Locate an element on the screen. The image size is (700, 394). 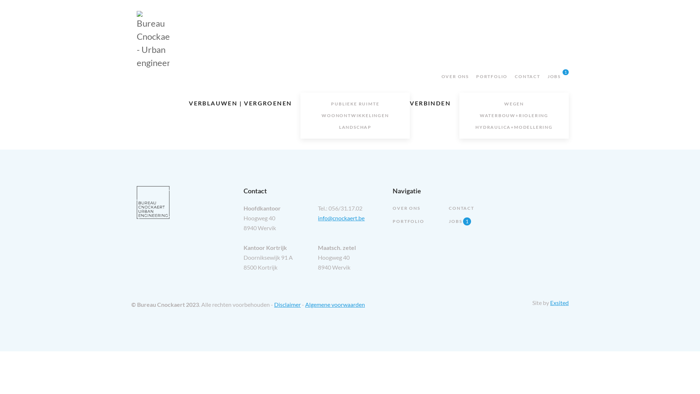
JOBS is located at coordinates (455, 221).